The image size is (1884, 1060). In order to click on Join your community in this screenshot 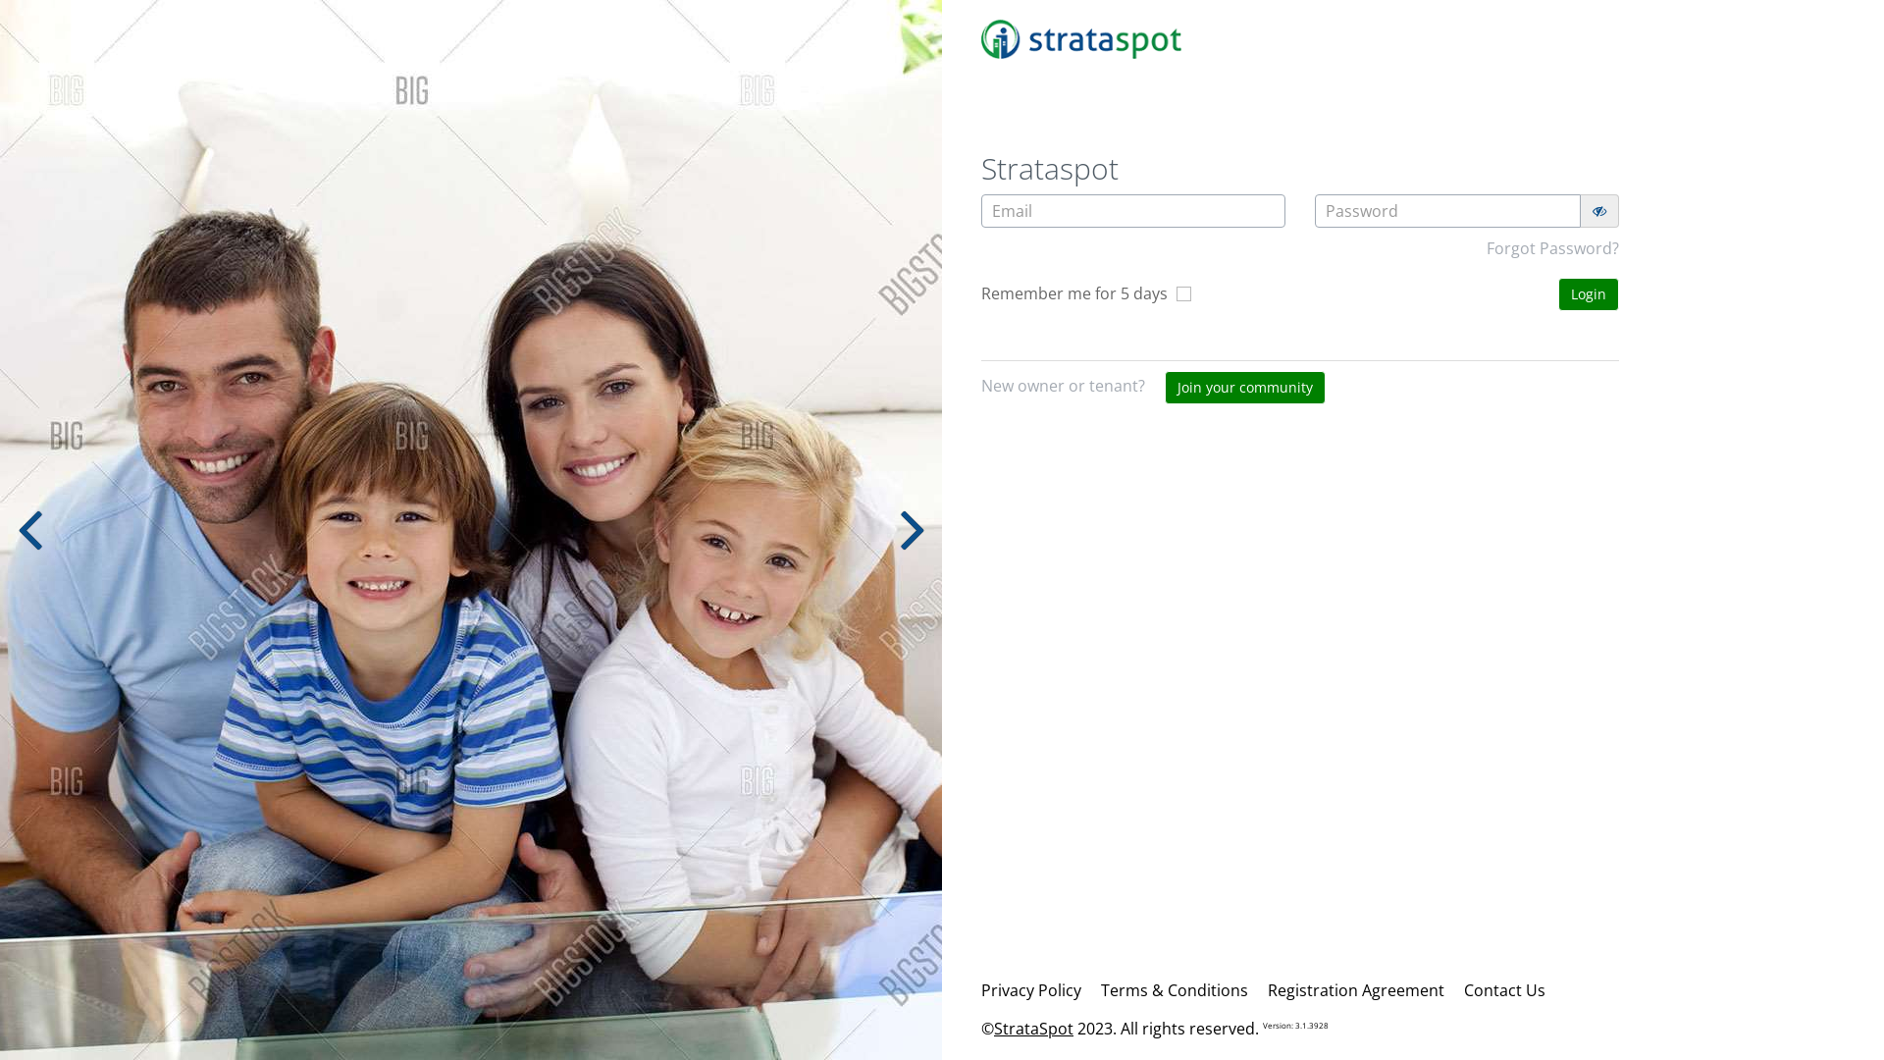, I will do `click(1245, 388)`.